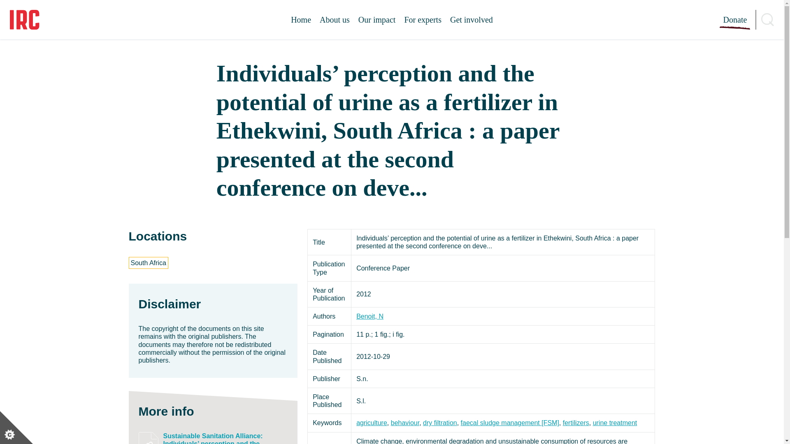  I want to click on Benoit, N, so click(369, 316).